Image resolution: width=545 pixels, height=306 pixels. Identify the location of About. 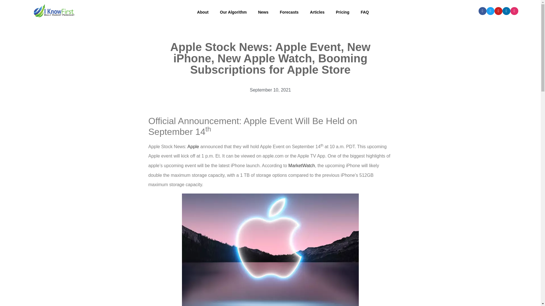
(203, 12).